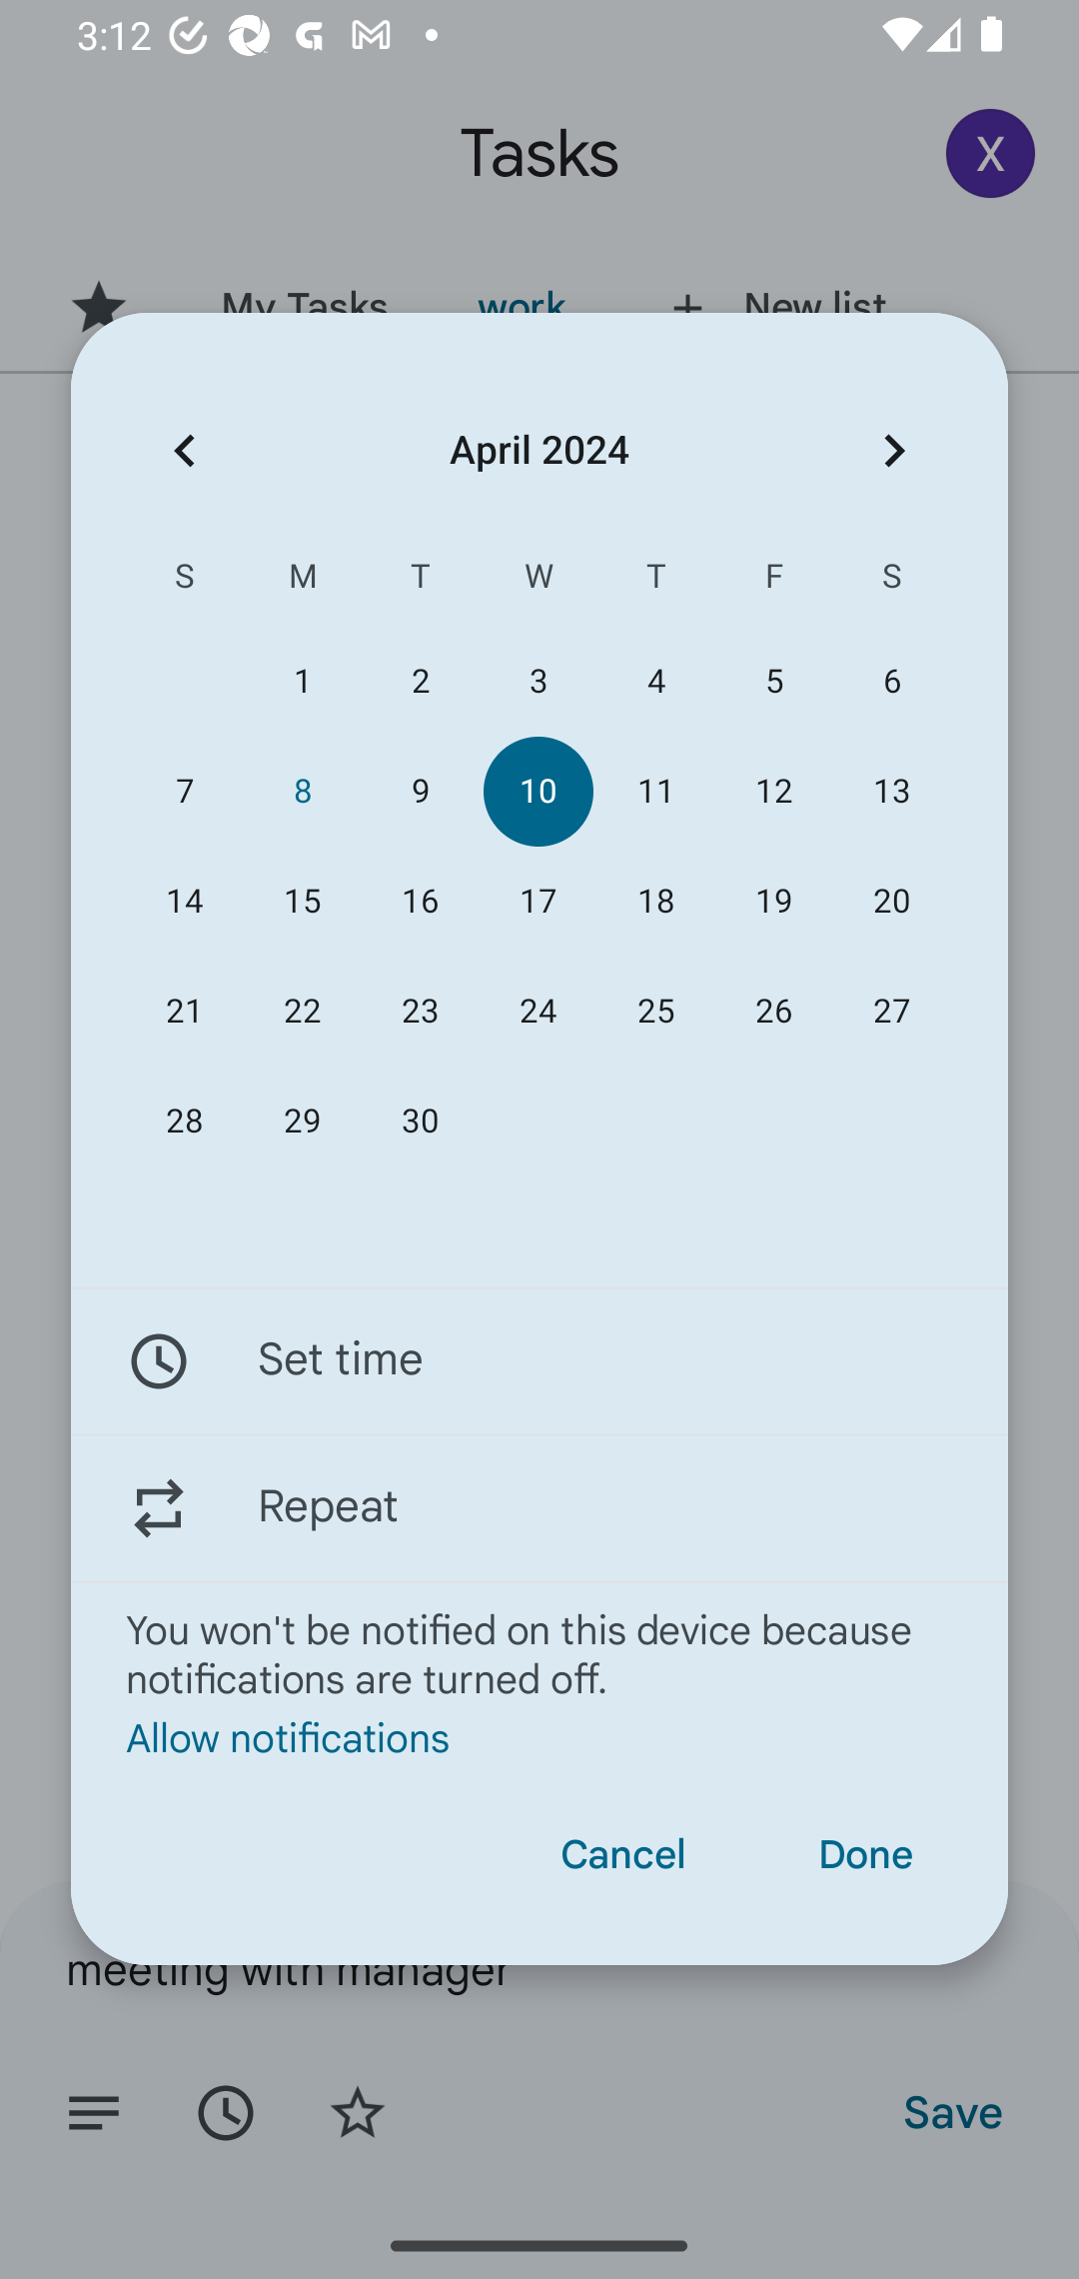  I want to click on 19 19 April 2024, so click(773, 901).